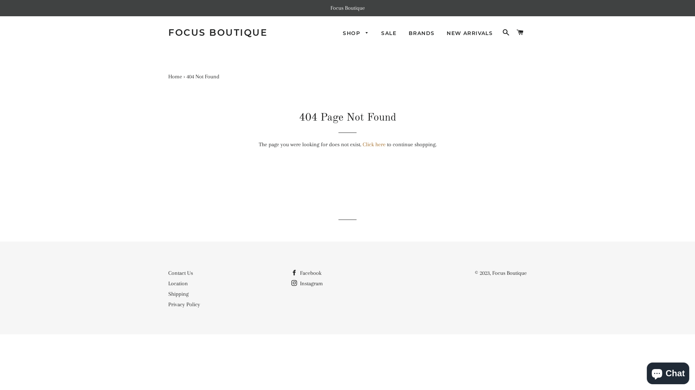 The image size is (695, 390). I want to click on Contact Us, so click(181, 273).